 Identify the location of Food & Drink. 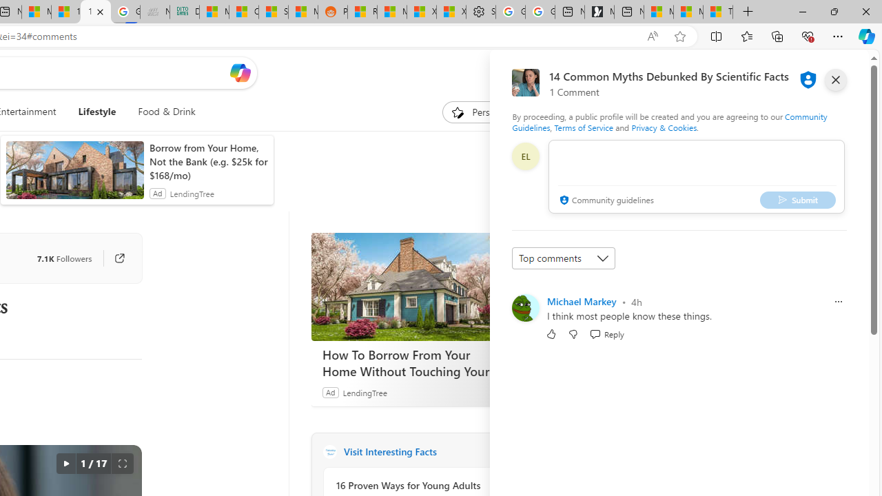
(167, 112).